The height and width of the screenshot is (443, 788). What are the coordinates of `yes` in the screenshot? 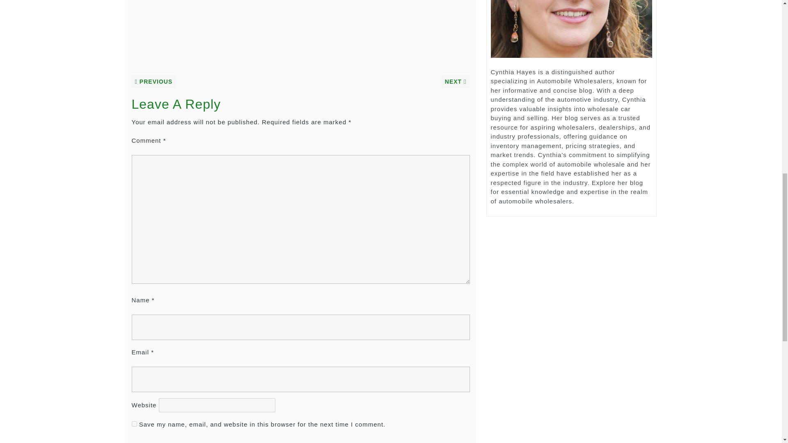 It's located at (134, 424).